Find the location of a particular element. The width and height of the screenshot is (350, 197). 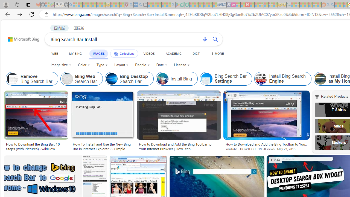

Install Bing Search Engine is located at coordinates (261, 79).